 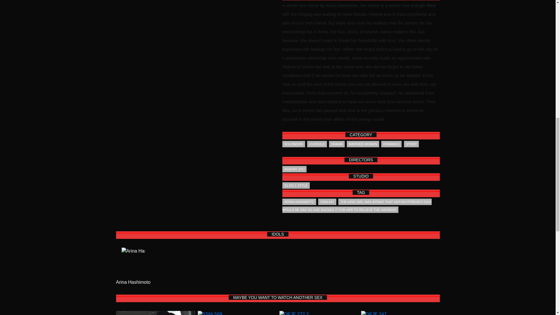 I want to click on ROMANCE, so click(x=391, y=144).